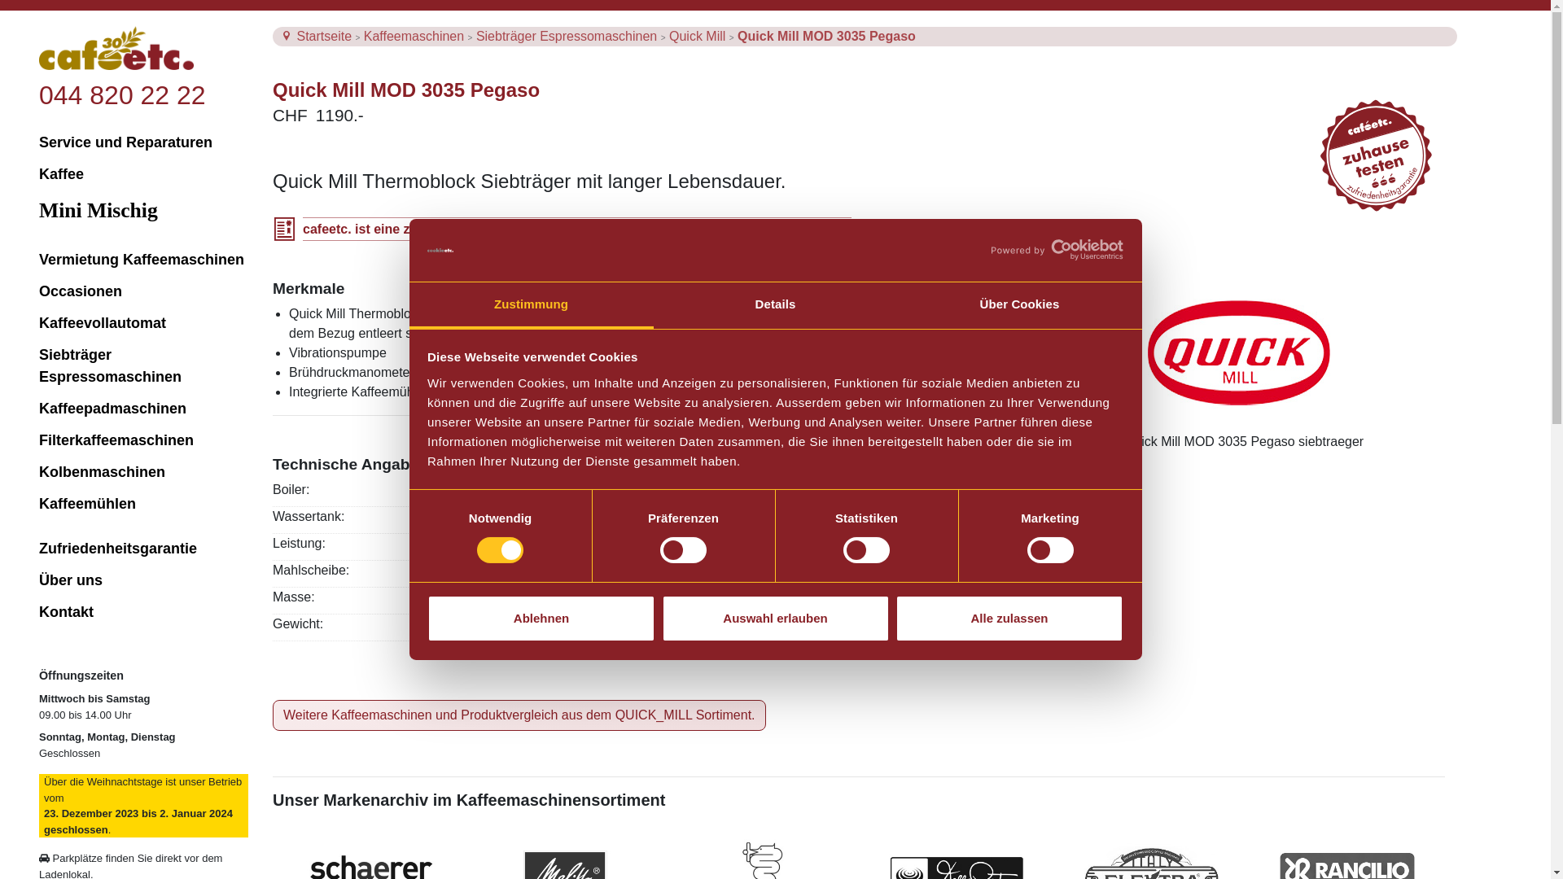 This screenshot has height=879, width=1563. What do you see at coordinates (143, 324) in the screenshot?
I see `Kaffeevollautomat` at bounding box center [143, 324].